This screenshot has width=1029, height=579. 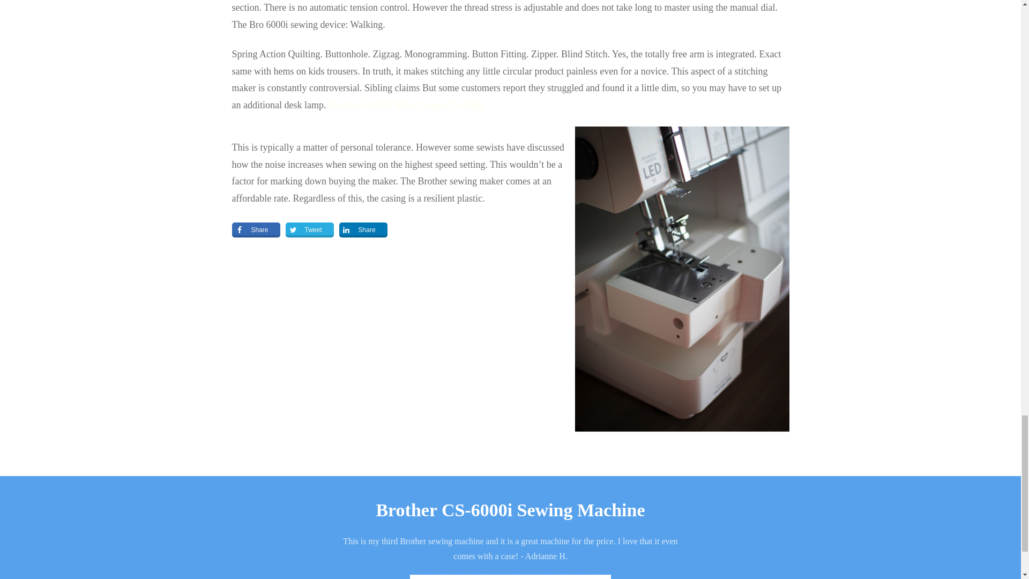 I want to click on Share, so click(x=363, y=229).